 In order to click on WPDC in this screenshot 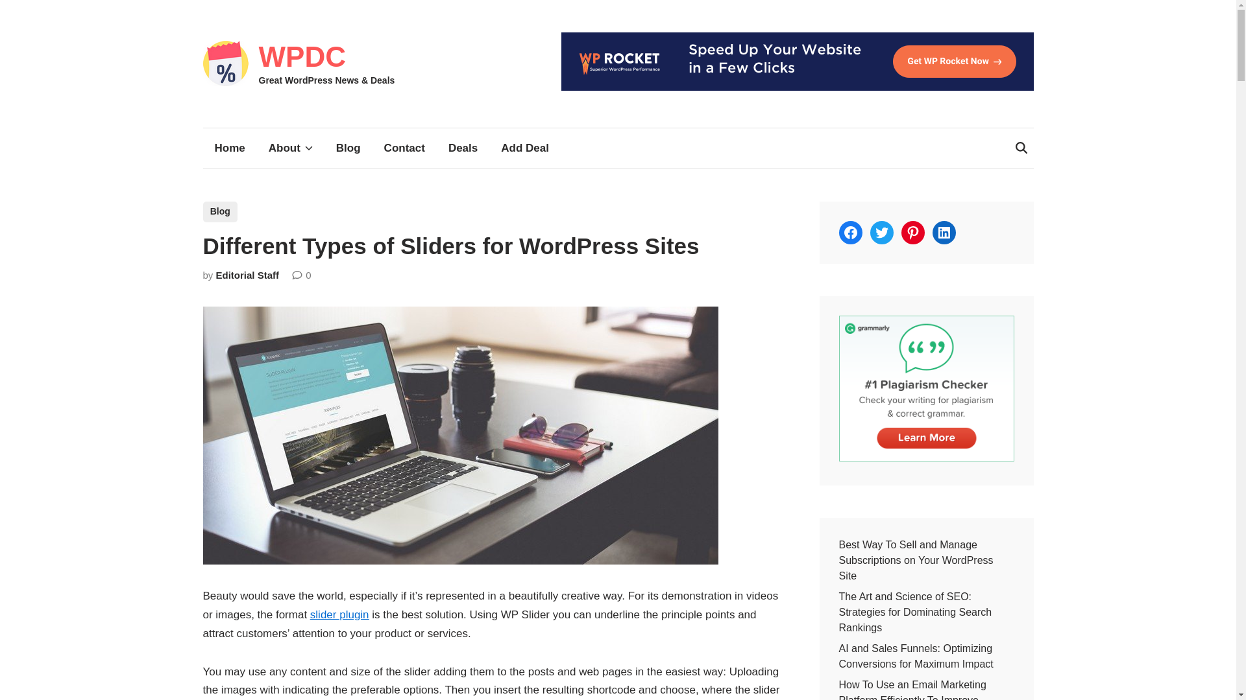, I will do `click(301, 56)`.